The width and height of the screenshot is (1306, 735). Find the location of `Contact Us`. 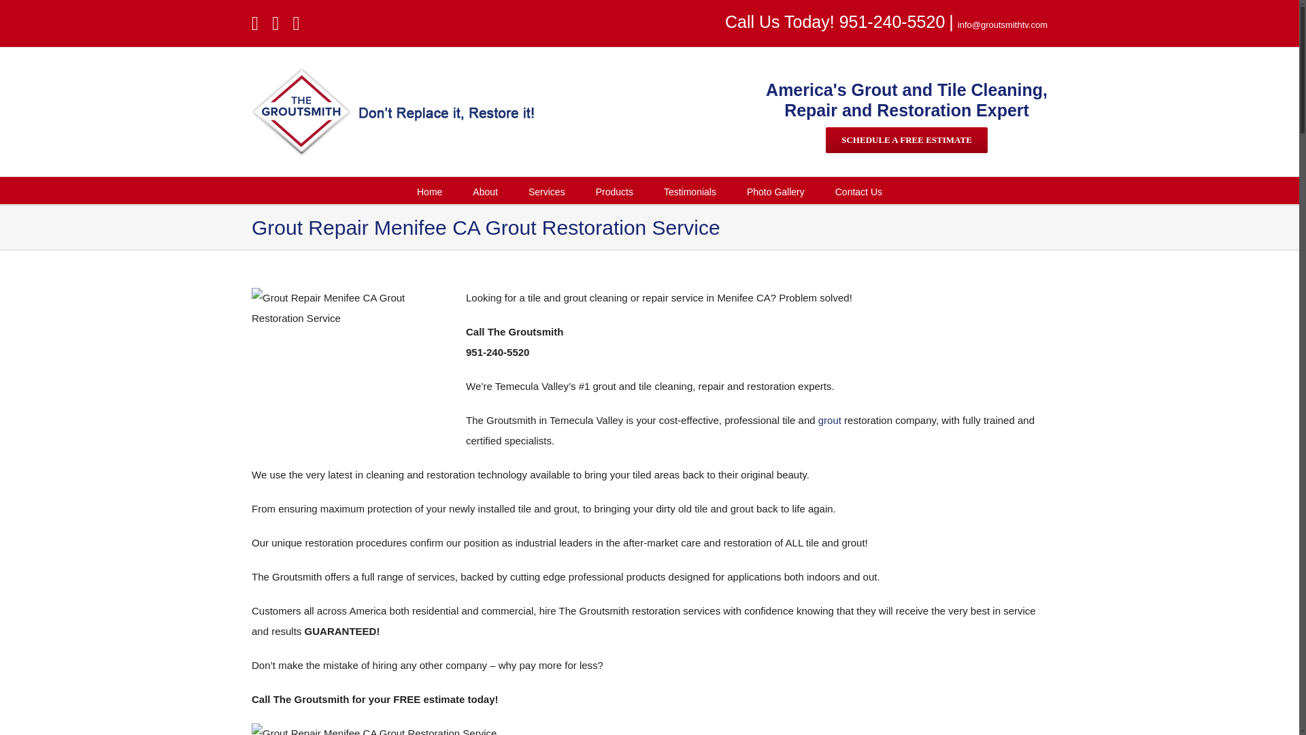

Contact Us is located at coordinates (858, 191).